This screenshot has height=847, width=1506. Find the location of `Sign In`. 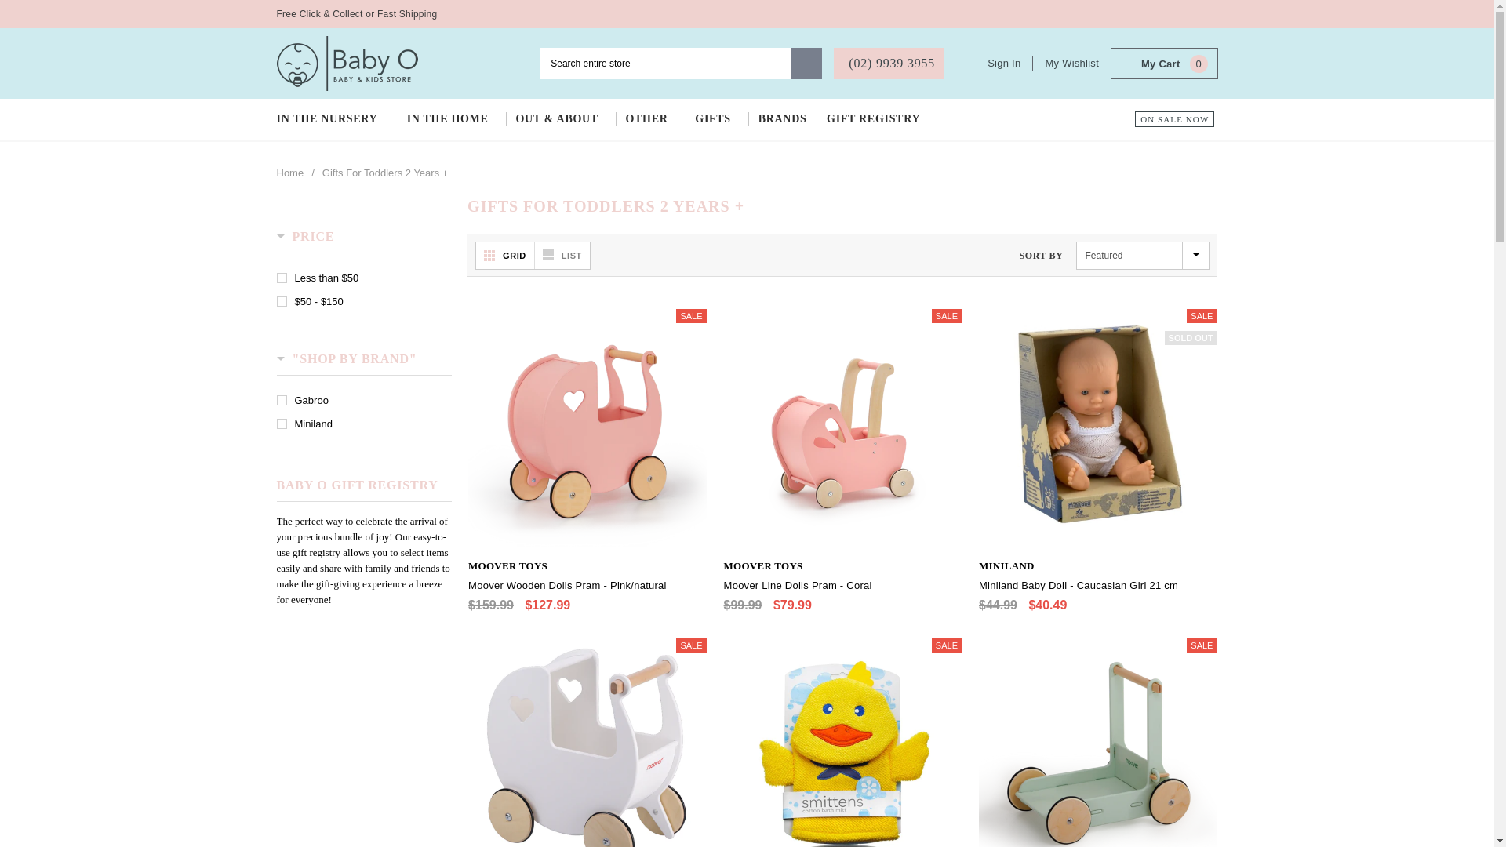

Sign In is located at coordinates (1010, 63).